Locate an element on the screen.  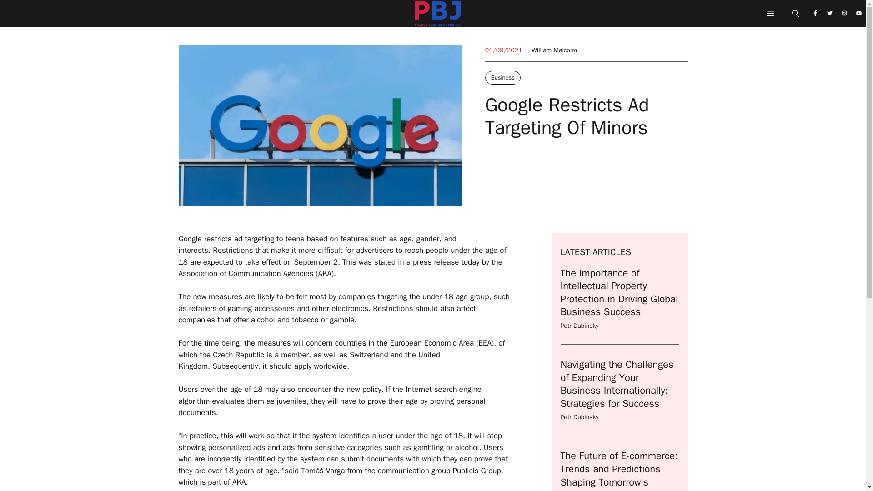
Petr Dubinsky is located at coordinates (579, 326).